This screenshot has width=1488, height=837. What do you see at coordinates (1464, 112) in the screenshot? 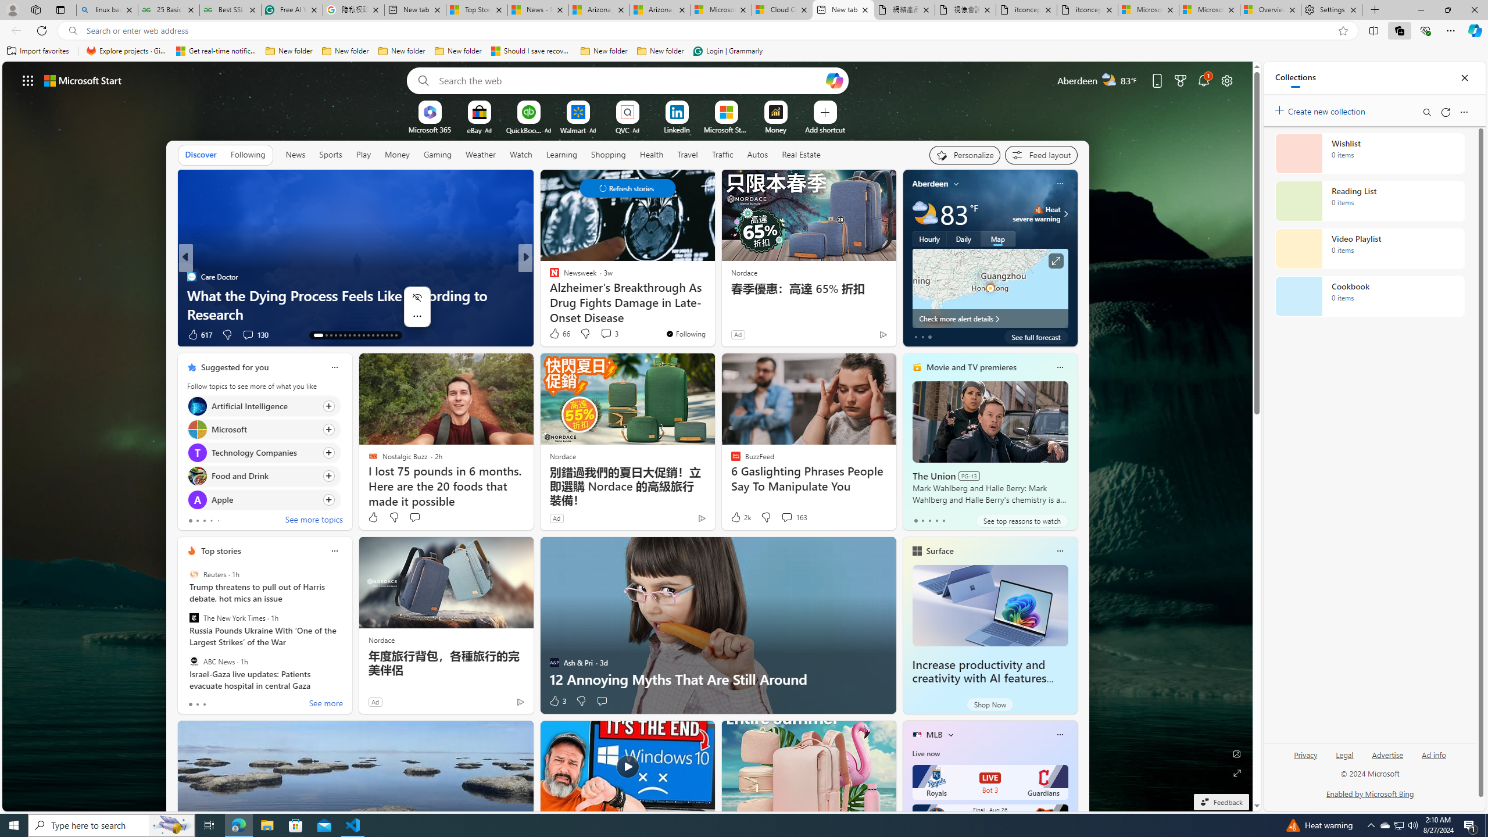
I see `More options menu` at bounding box center [1464, 112].